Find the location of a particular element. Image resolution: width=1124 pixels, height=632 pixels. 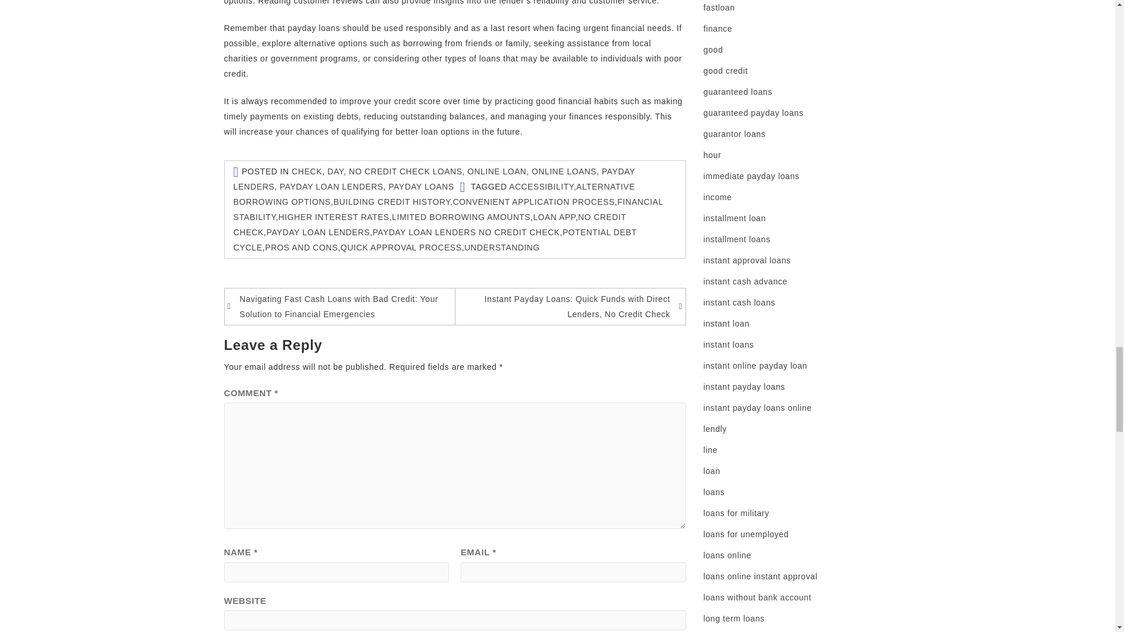

BUILDING CREDIT HISTORY is located at coordinates (392, 201).